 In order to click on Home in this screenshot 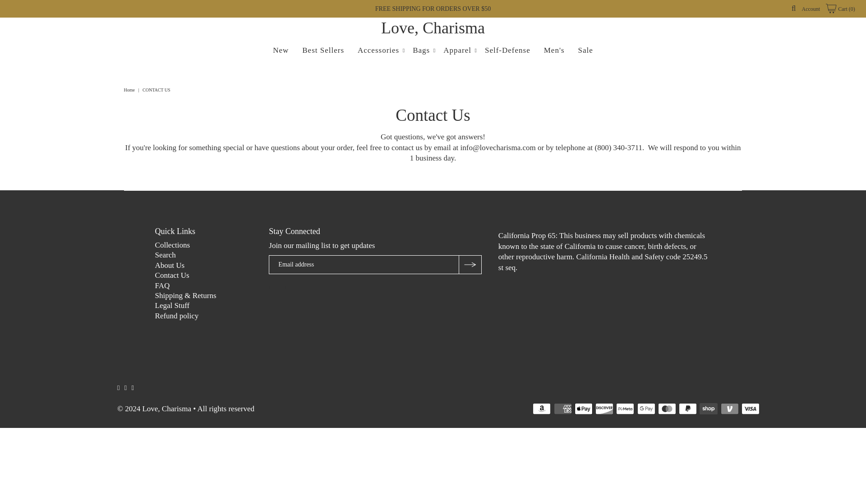, I will do `click(130, 90)`.